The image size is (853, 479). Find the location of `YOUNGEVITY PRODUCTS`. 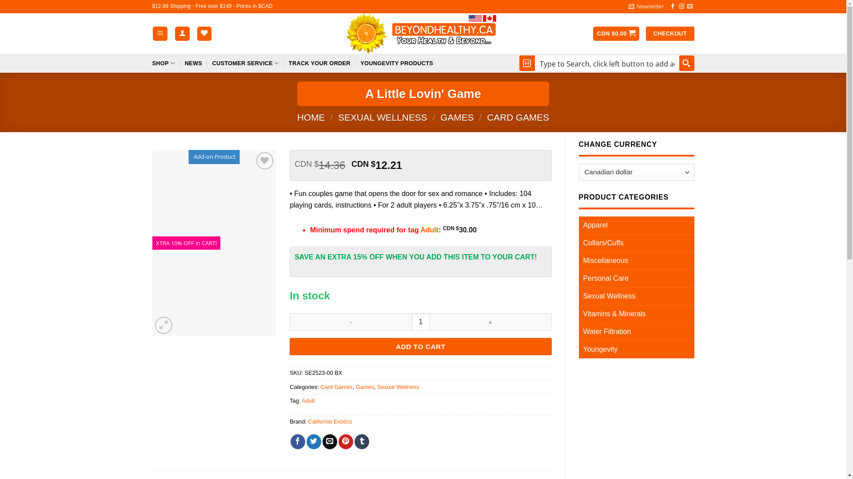

YOUNGEVITY PRODUCTS is located at coordinates (397, 63).